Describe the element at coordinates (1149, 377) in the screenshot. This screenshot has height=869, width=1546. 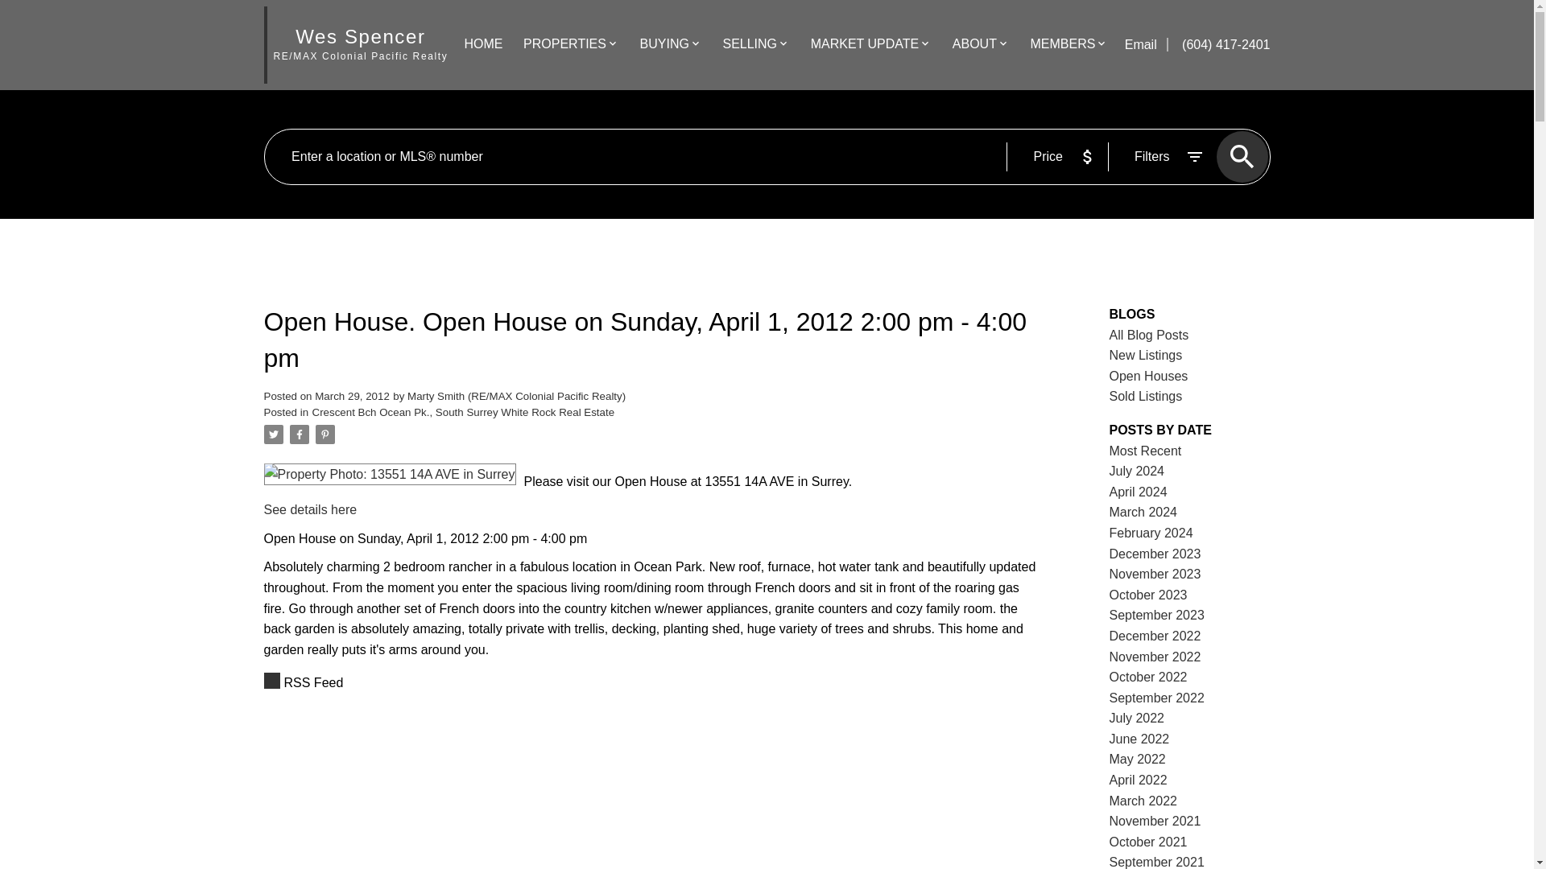
I see `Open Houses` at that location.